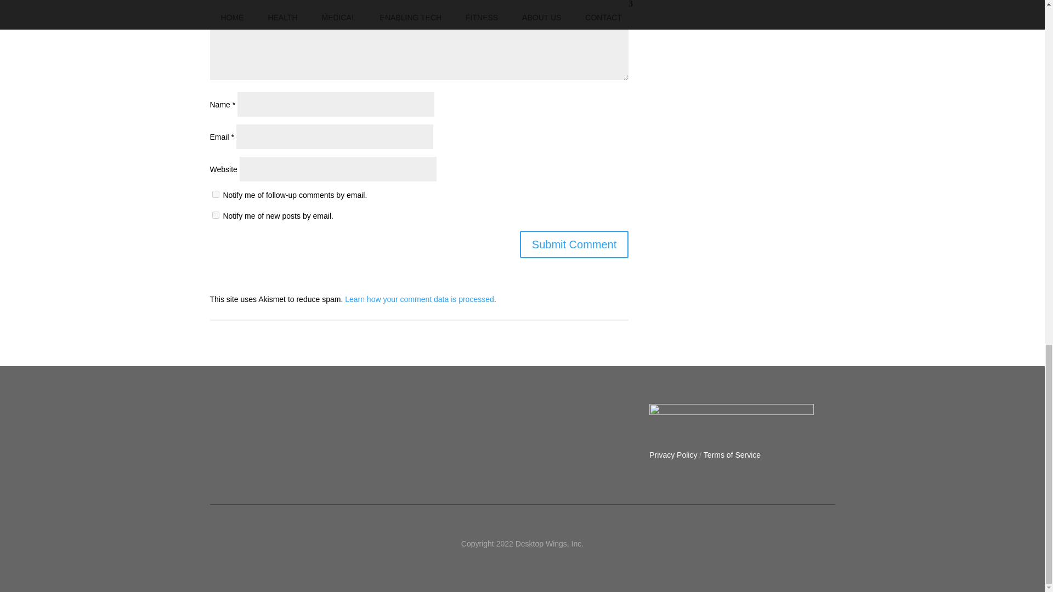 The width and height of the screenshot is (1053, 592). I want to click on subscribe, so click(215, 194).